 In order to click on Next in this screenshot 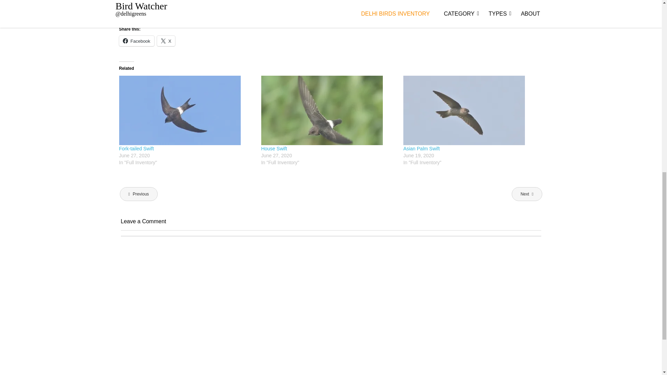, I will do `click(527, 194)`.